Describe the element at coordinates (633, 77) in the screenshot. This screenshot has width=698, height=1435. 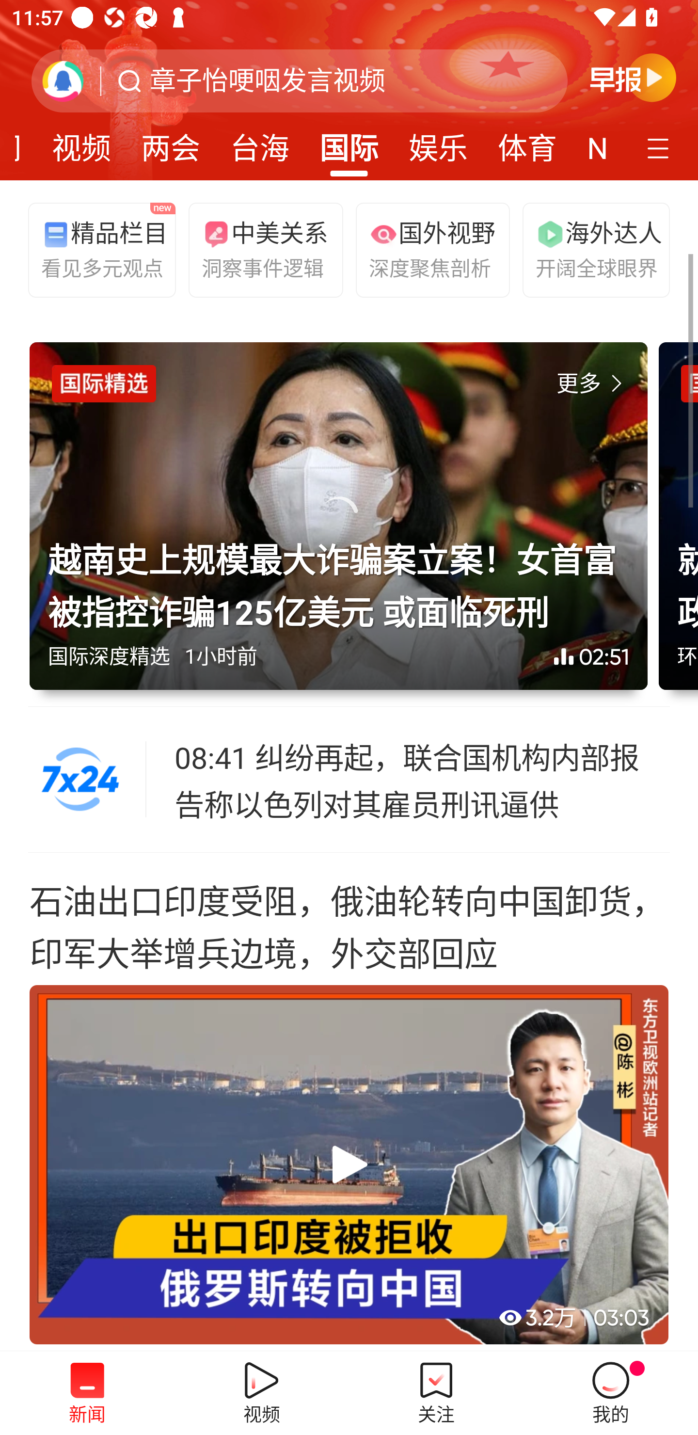
I see `早晚报` at that location.